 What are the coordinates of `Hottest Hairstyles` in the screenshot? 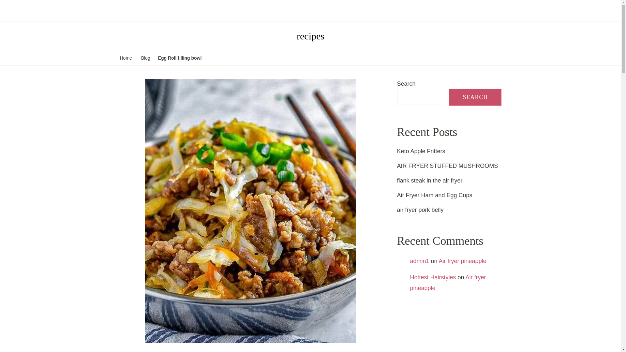 It's located at (433, 277).